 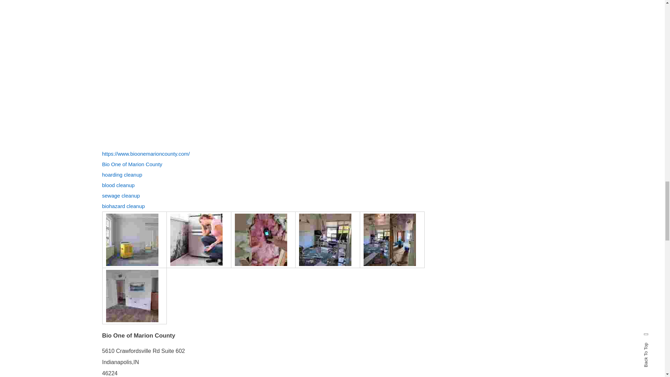 What do you see at coordinates (390, 240) in the screenshot?
I see `Bio One of Marion County 317-499-0614` at bounding box center [390, 240].